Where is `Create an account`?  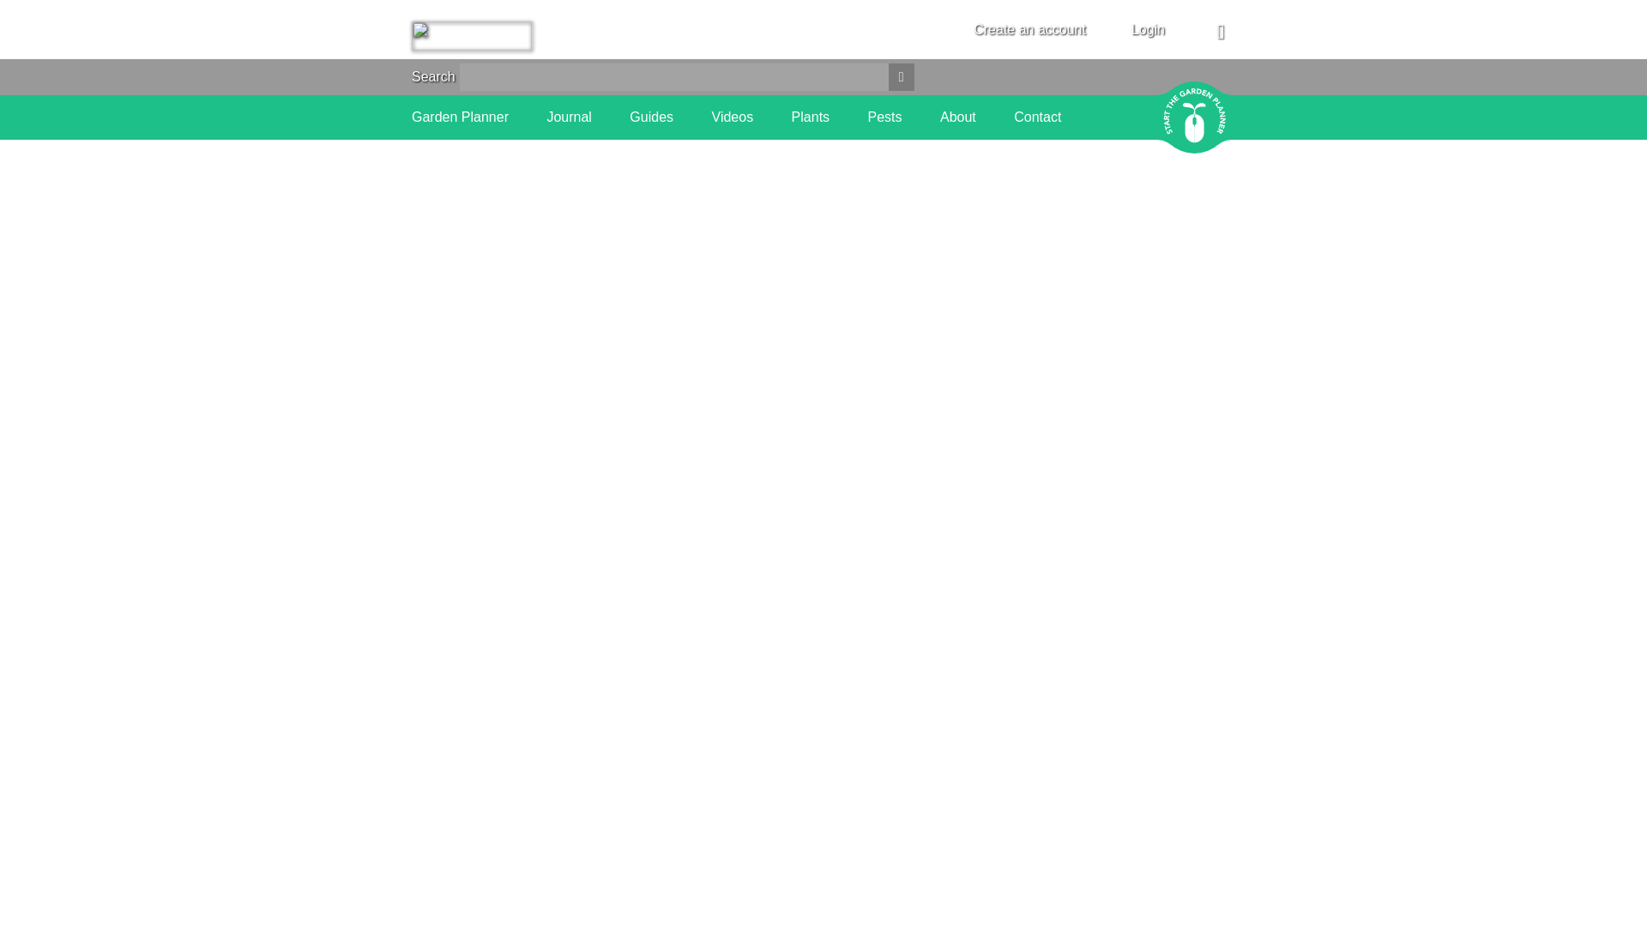
Create an account is located at coordinates (1029, 29).